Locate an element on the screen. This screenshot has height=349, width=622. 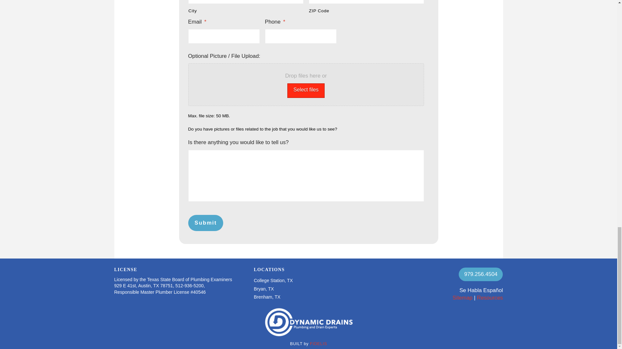
979.256.4504 is located at coordinates (481, 274).